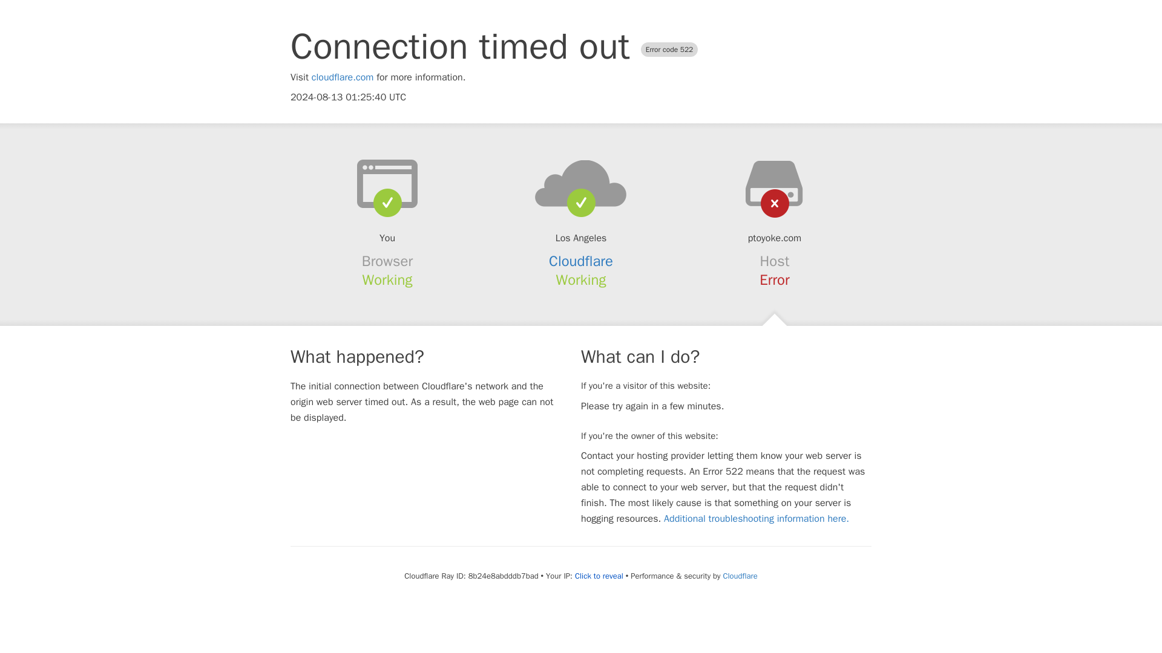 The image size is (1162, 653). I want to click on Cloudflare, so click(581, 261).